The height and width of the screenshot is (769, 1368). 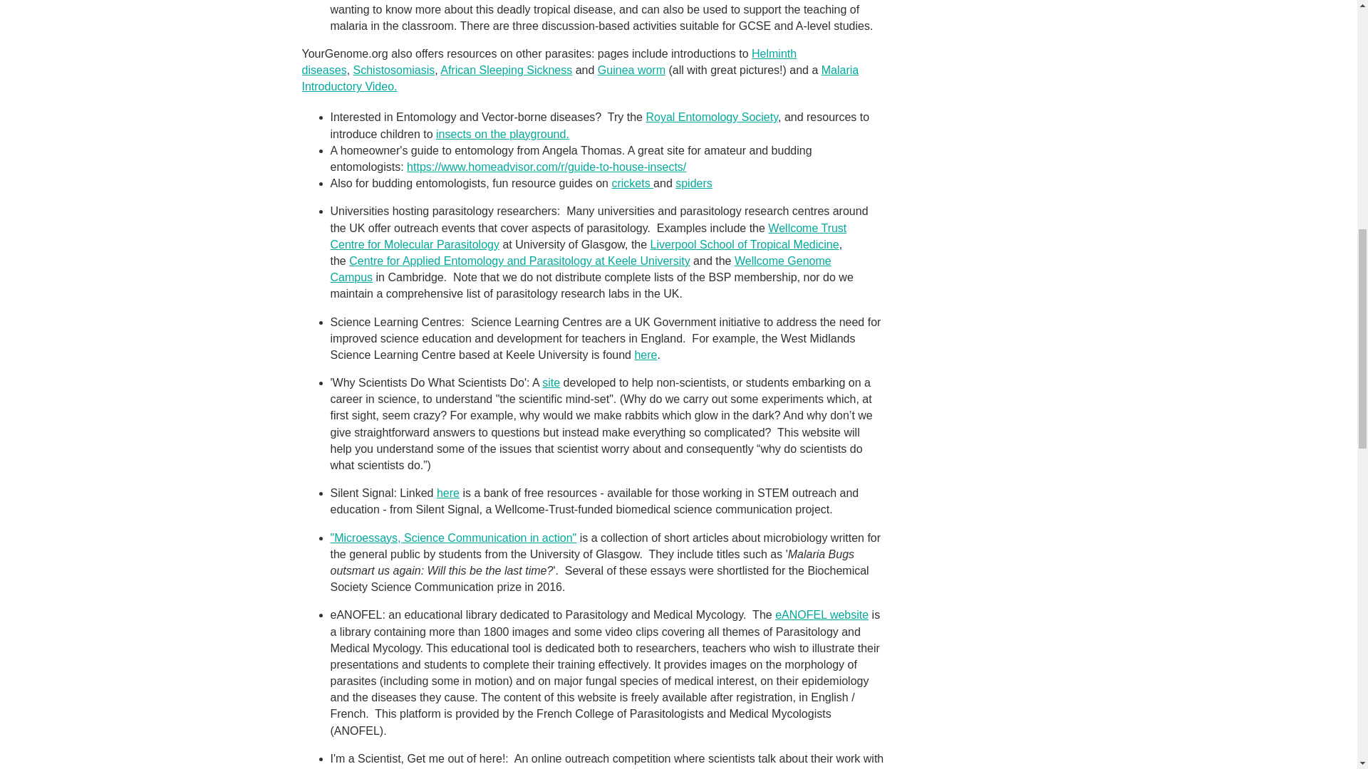 I want to click on Royal Entomology Society, so click(x=712, y=117).